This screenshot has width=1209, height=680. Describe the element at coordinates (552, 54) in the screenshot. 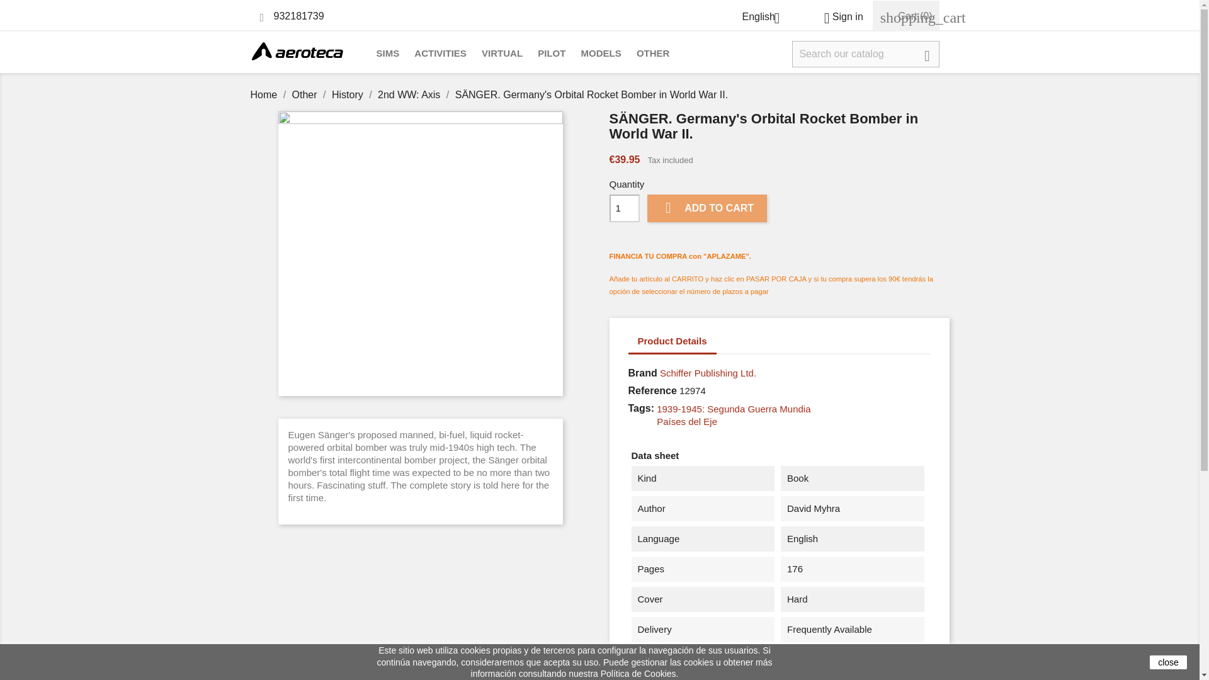

I see `PILOT` at that location.